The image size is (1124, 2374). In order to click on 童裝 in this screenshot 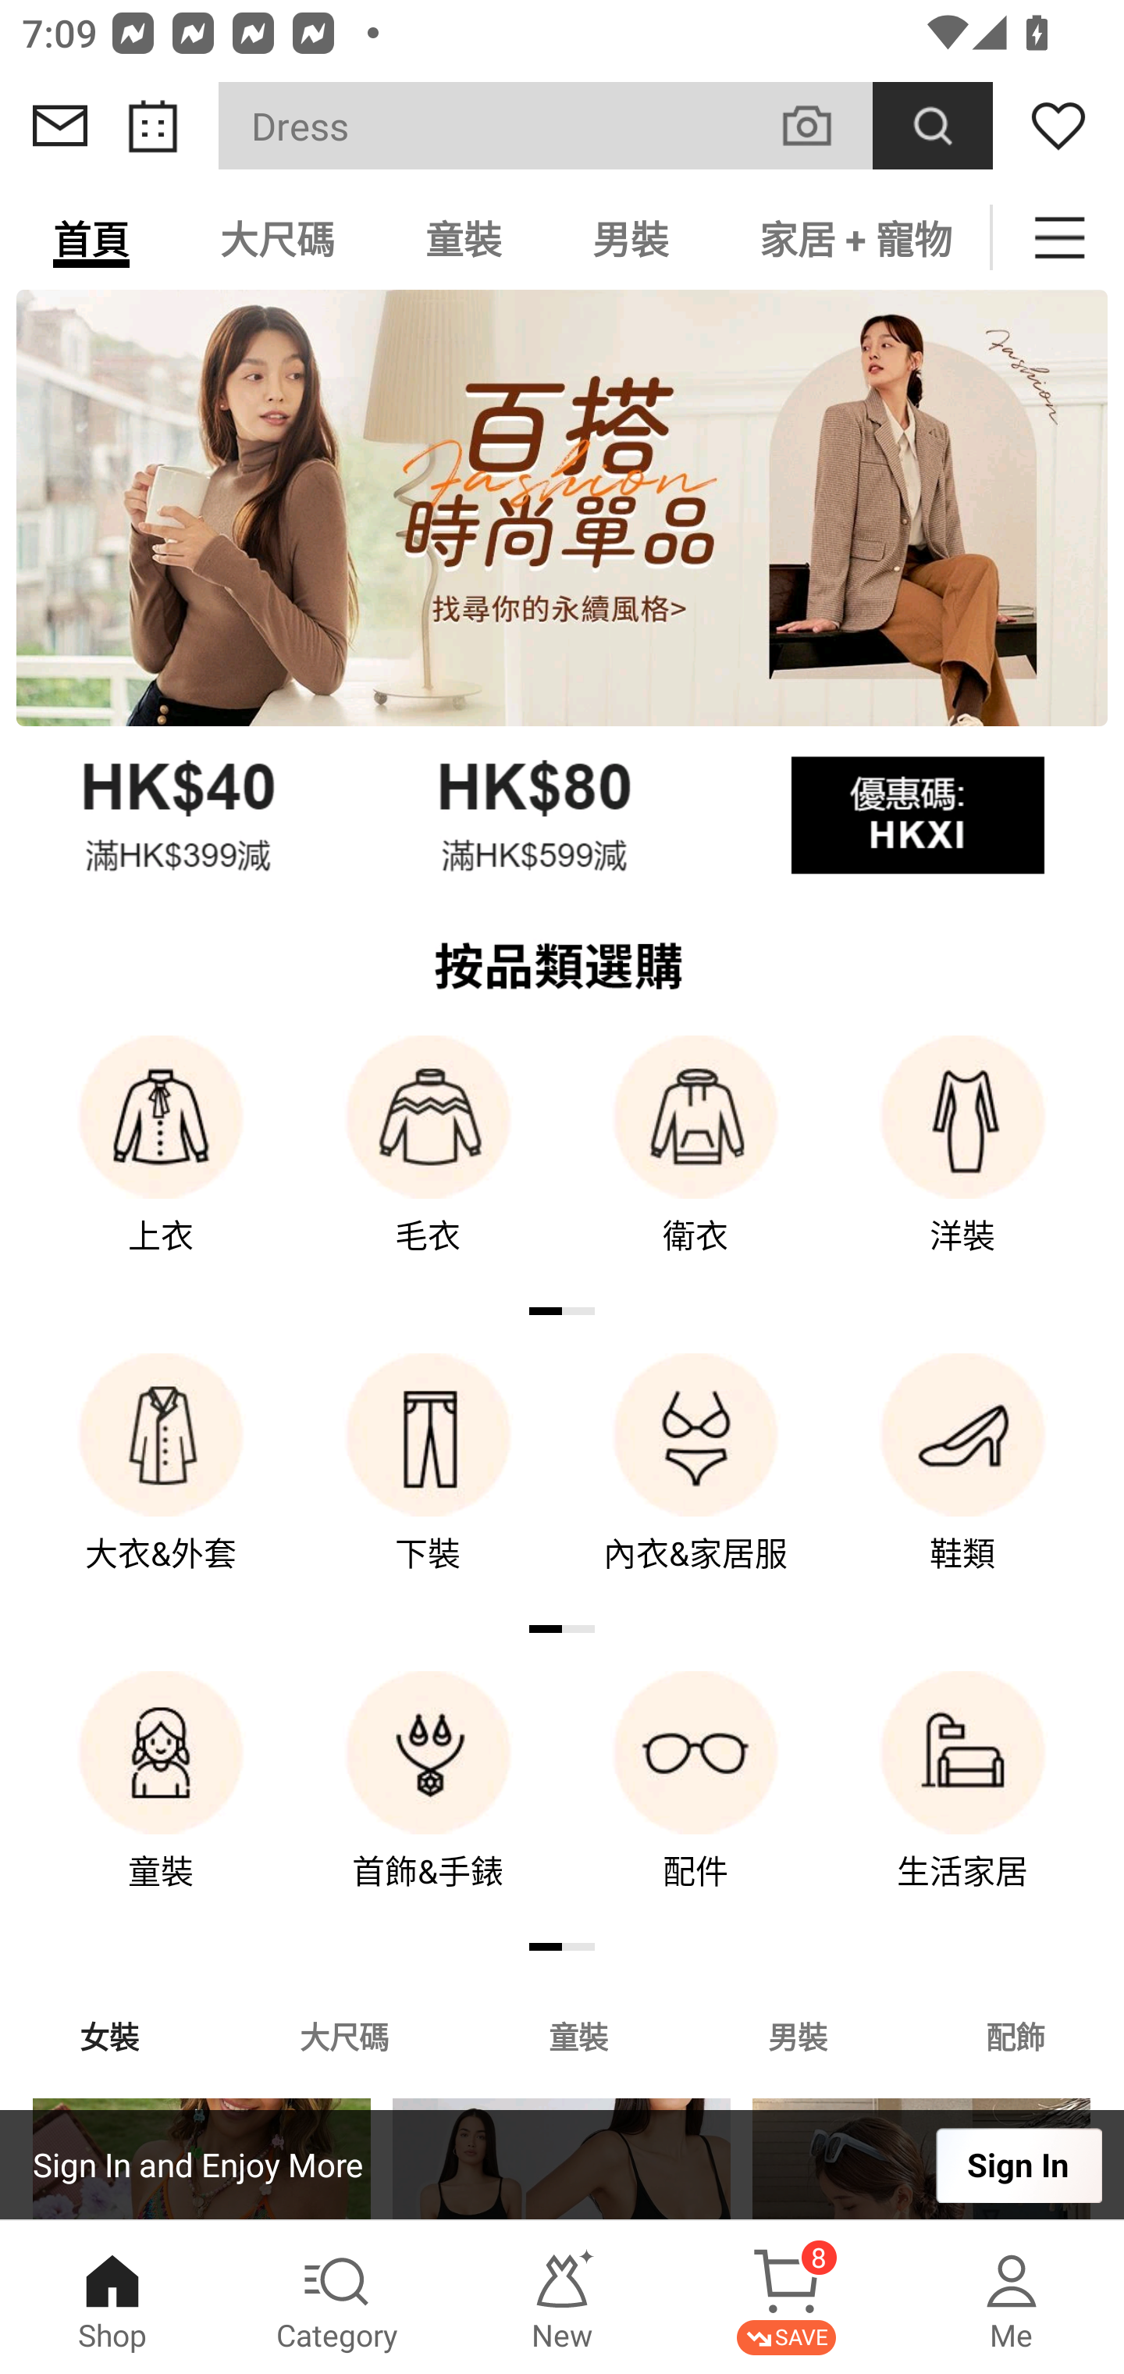, I will do `click(464, 237)`.